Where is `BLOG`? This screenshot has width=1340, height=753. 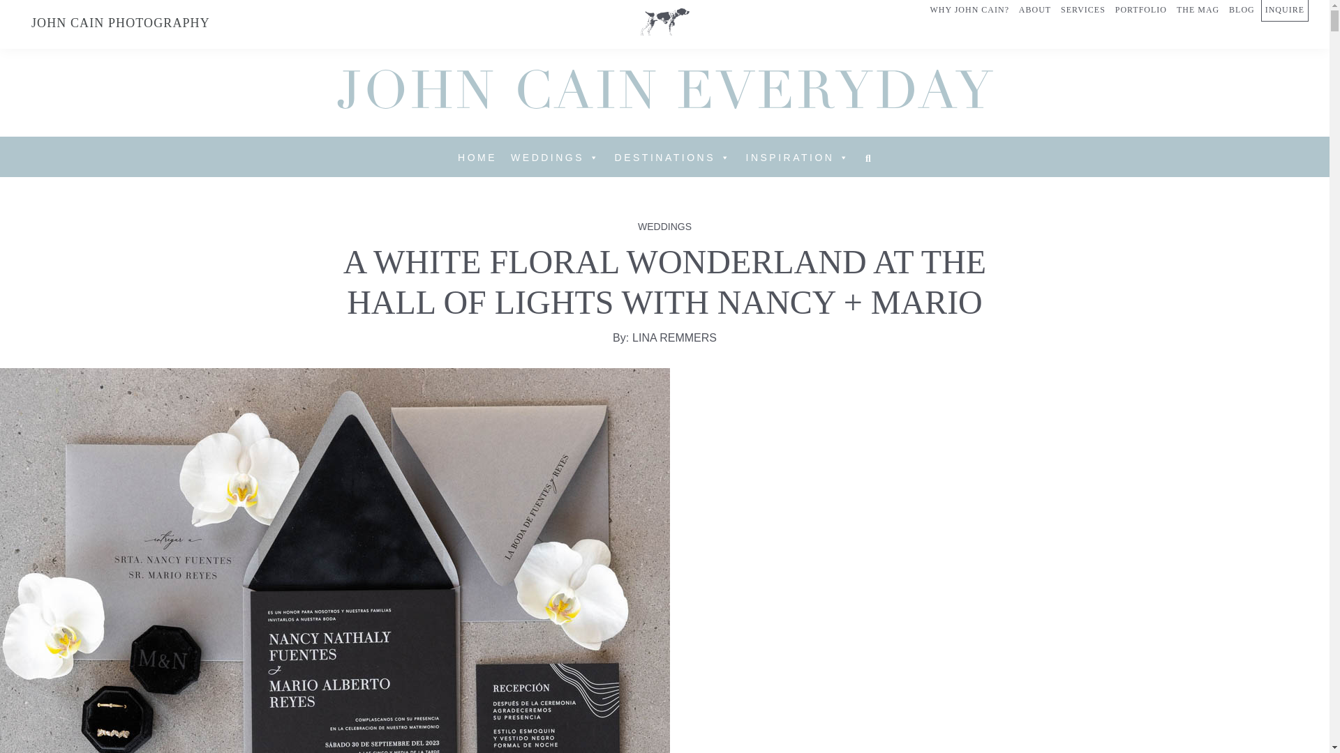 BLOG is located at coordinates (1242, 10).